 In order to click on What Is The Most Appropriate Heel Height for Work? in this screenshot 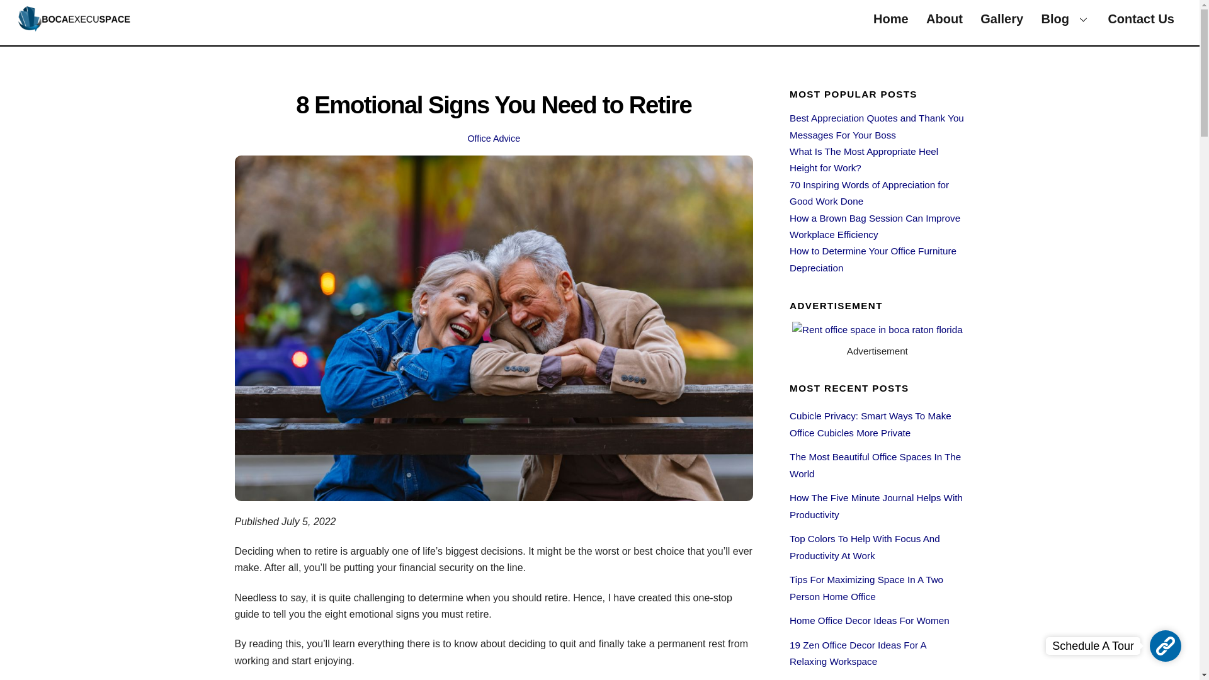, I will do `click(863, 160)`.